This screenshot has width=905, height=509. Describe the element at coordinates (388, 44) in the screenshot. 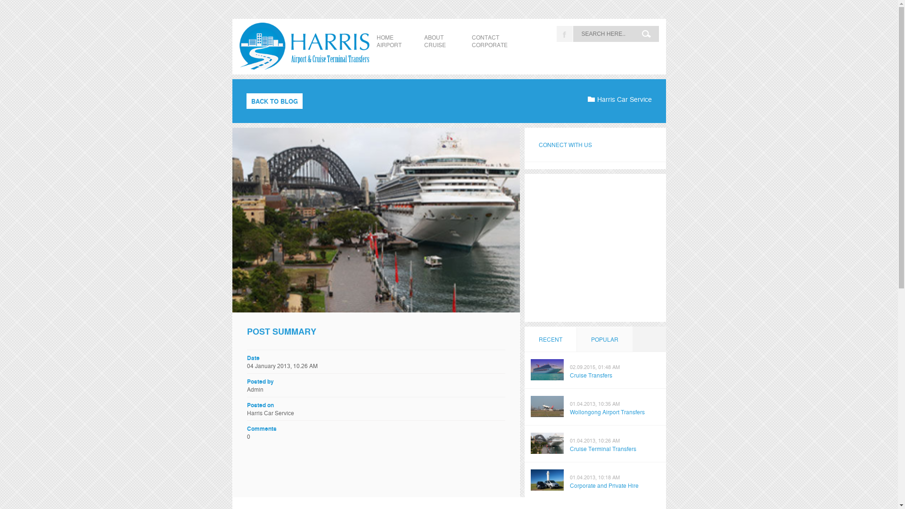

I see `AIRPORT` at that location.